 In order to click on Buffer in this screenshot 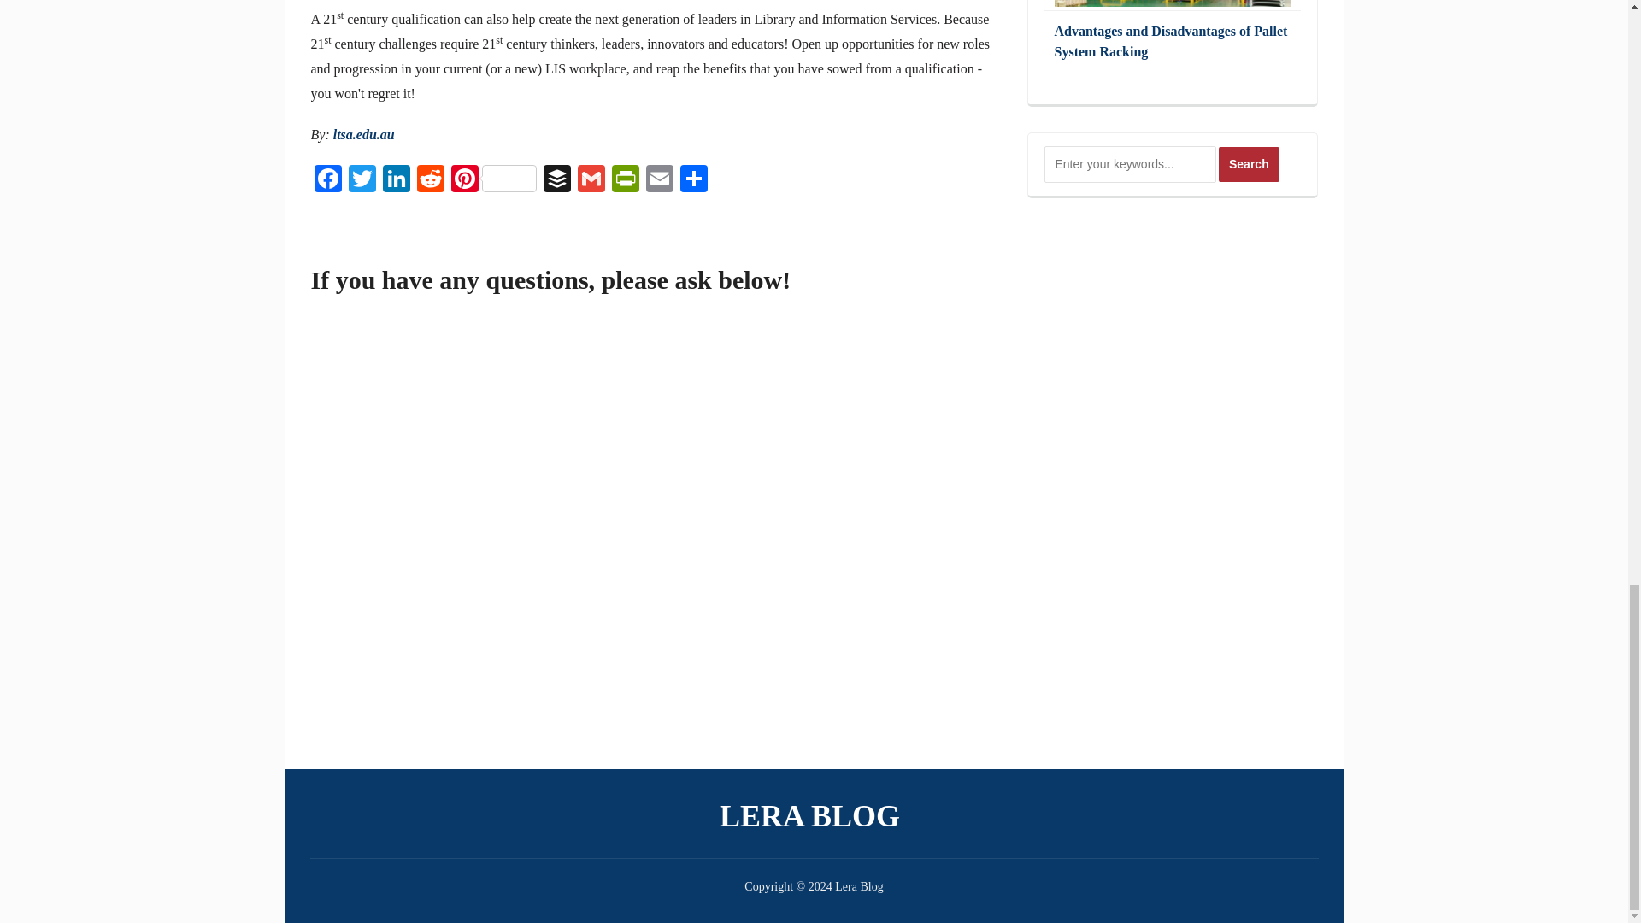, I will do `click(557, 181)`.